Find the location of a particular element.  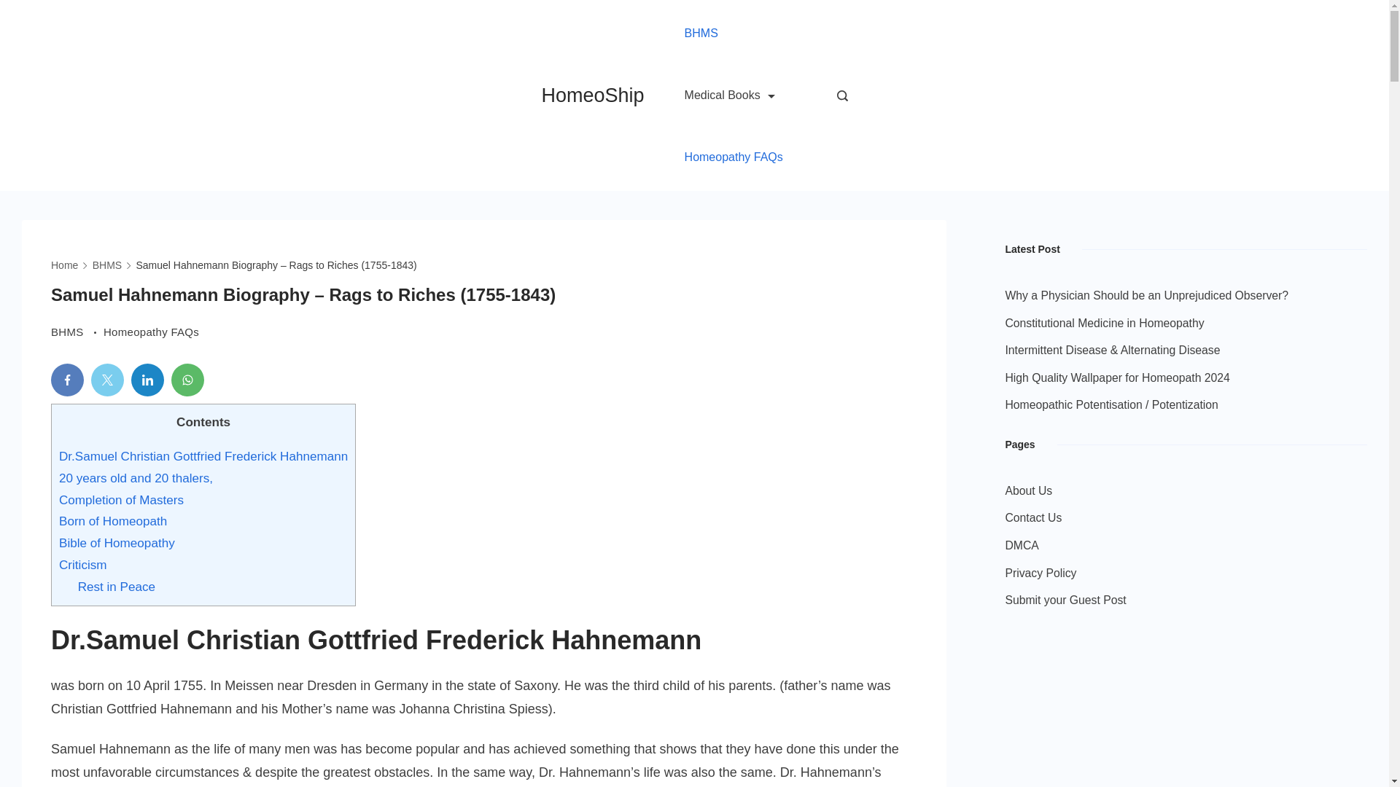

Homeopathy FAQs is located at coordinates (734, 157).